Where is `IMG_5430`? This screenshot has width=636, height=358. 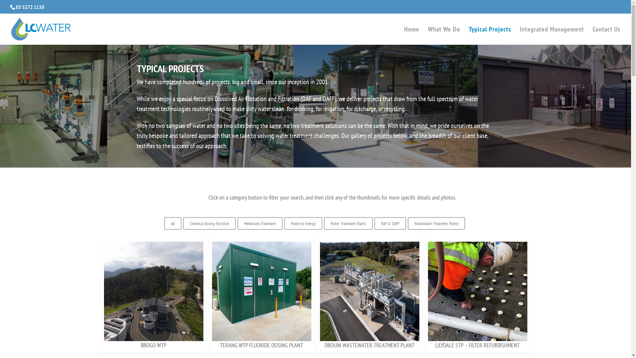
IMG_5430 is located at coordinates (262, 291).